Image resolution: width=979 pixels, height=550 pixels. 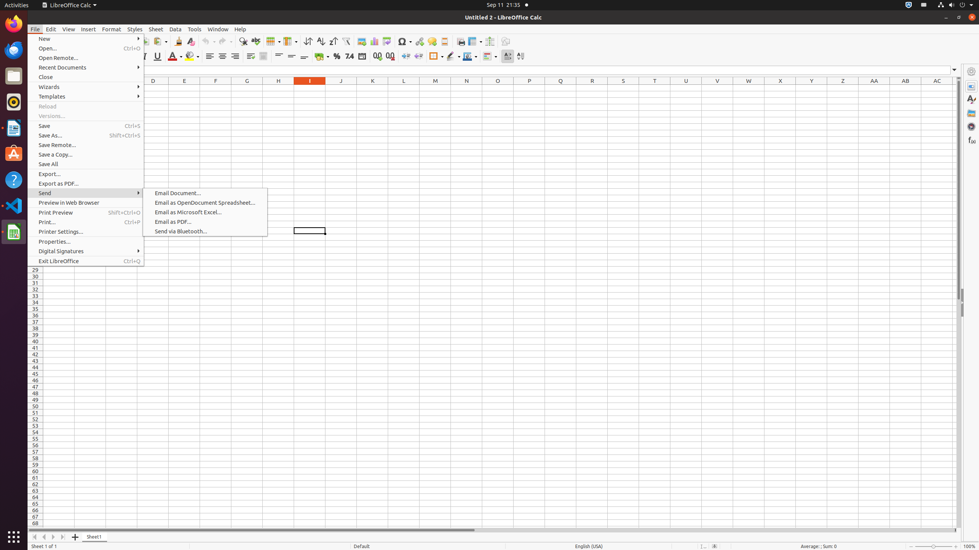 What do you see at coordinates (346, 41) in the screenshot?
I see `AutoFilter` at bounding box center [346, 41].